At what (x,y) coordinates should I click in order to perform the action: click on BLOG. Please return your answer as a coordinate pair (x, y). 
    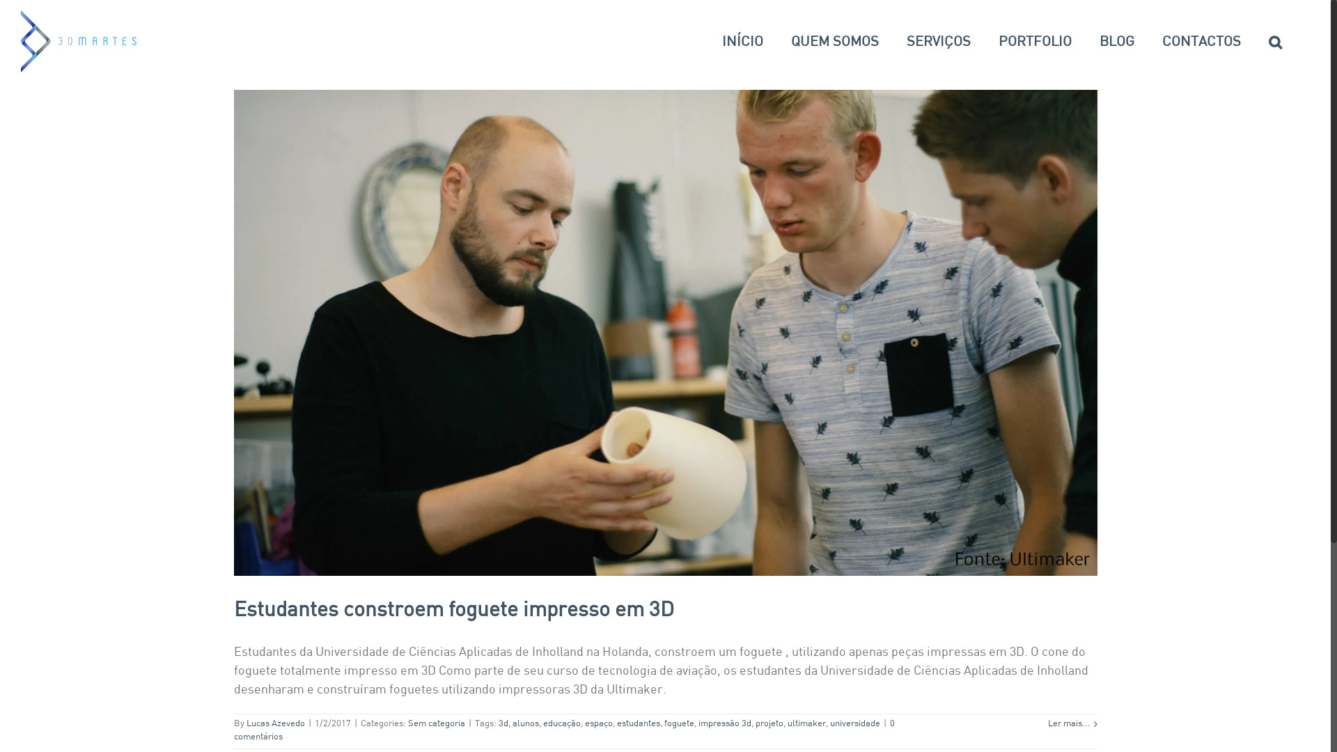
    Looking at the image, I should click on (1117, 42).